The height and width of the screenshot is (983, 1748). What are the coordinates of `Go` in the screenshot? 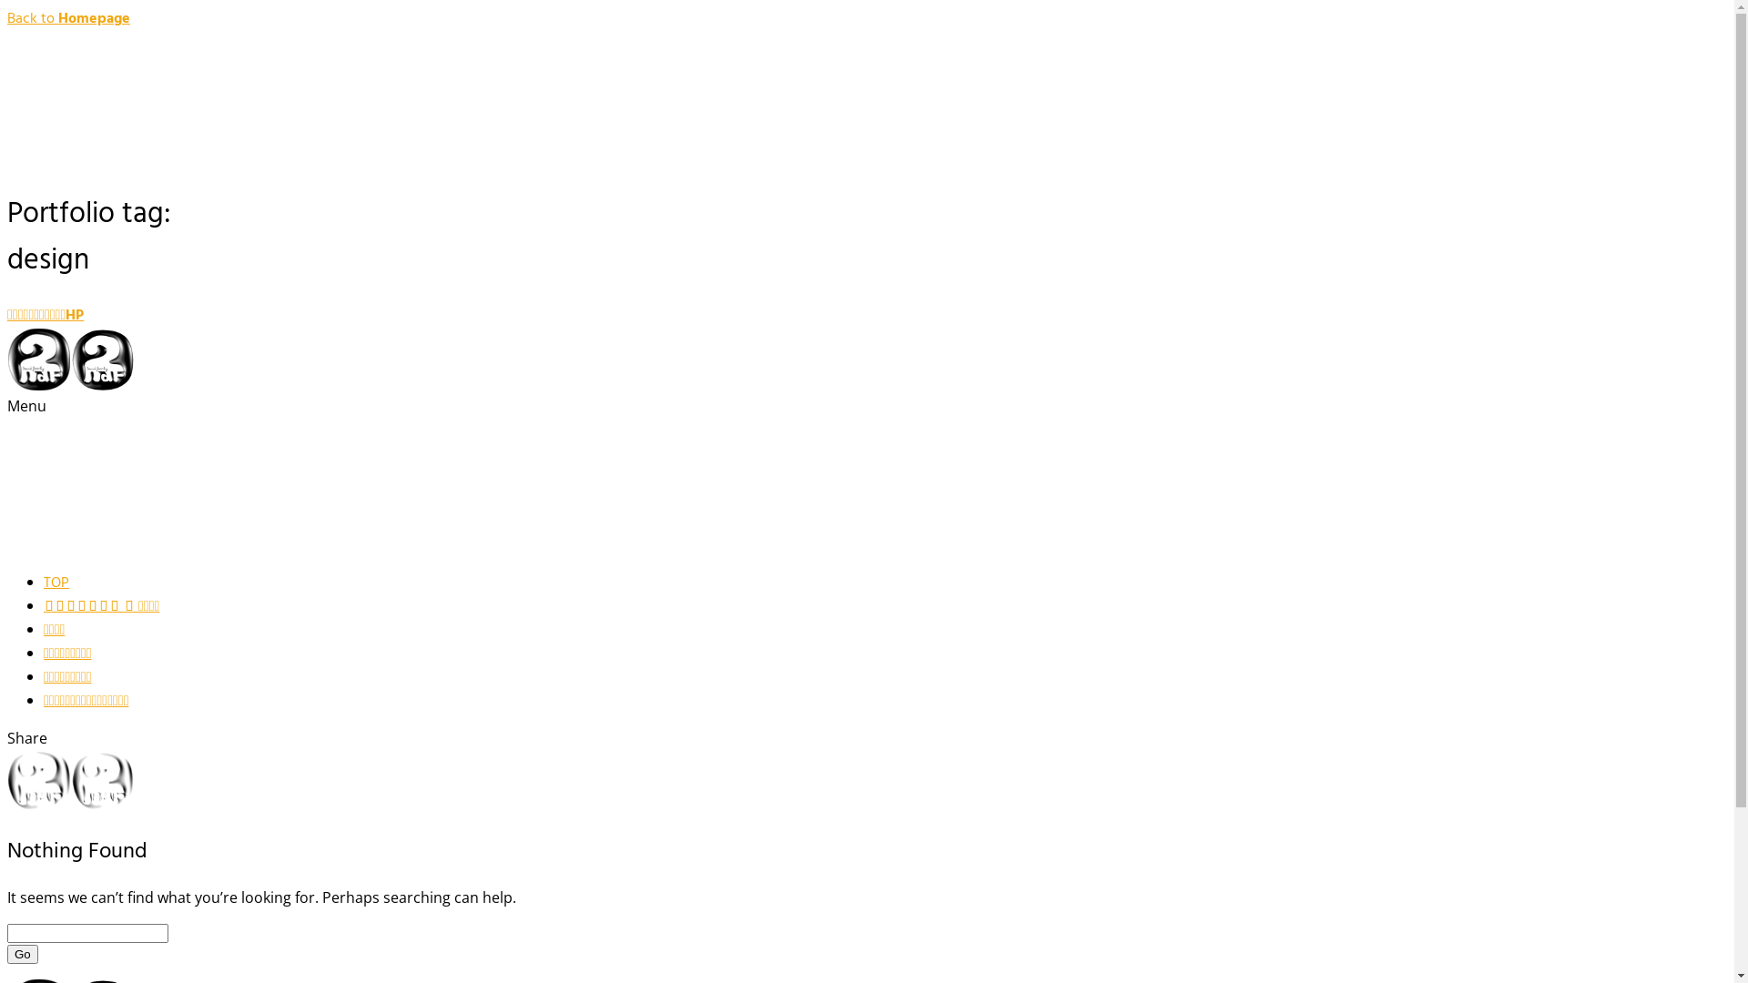 It's located at (23, 954).